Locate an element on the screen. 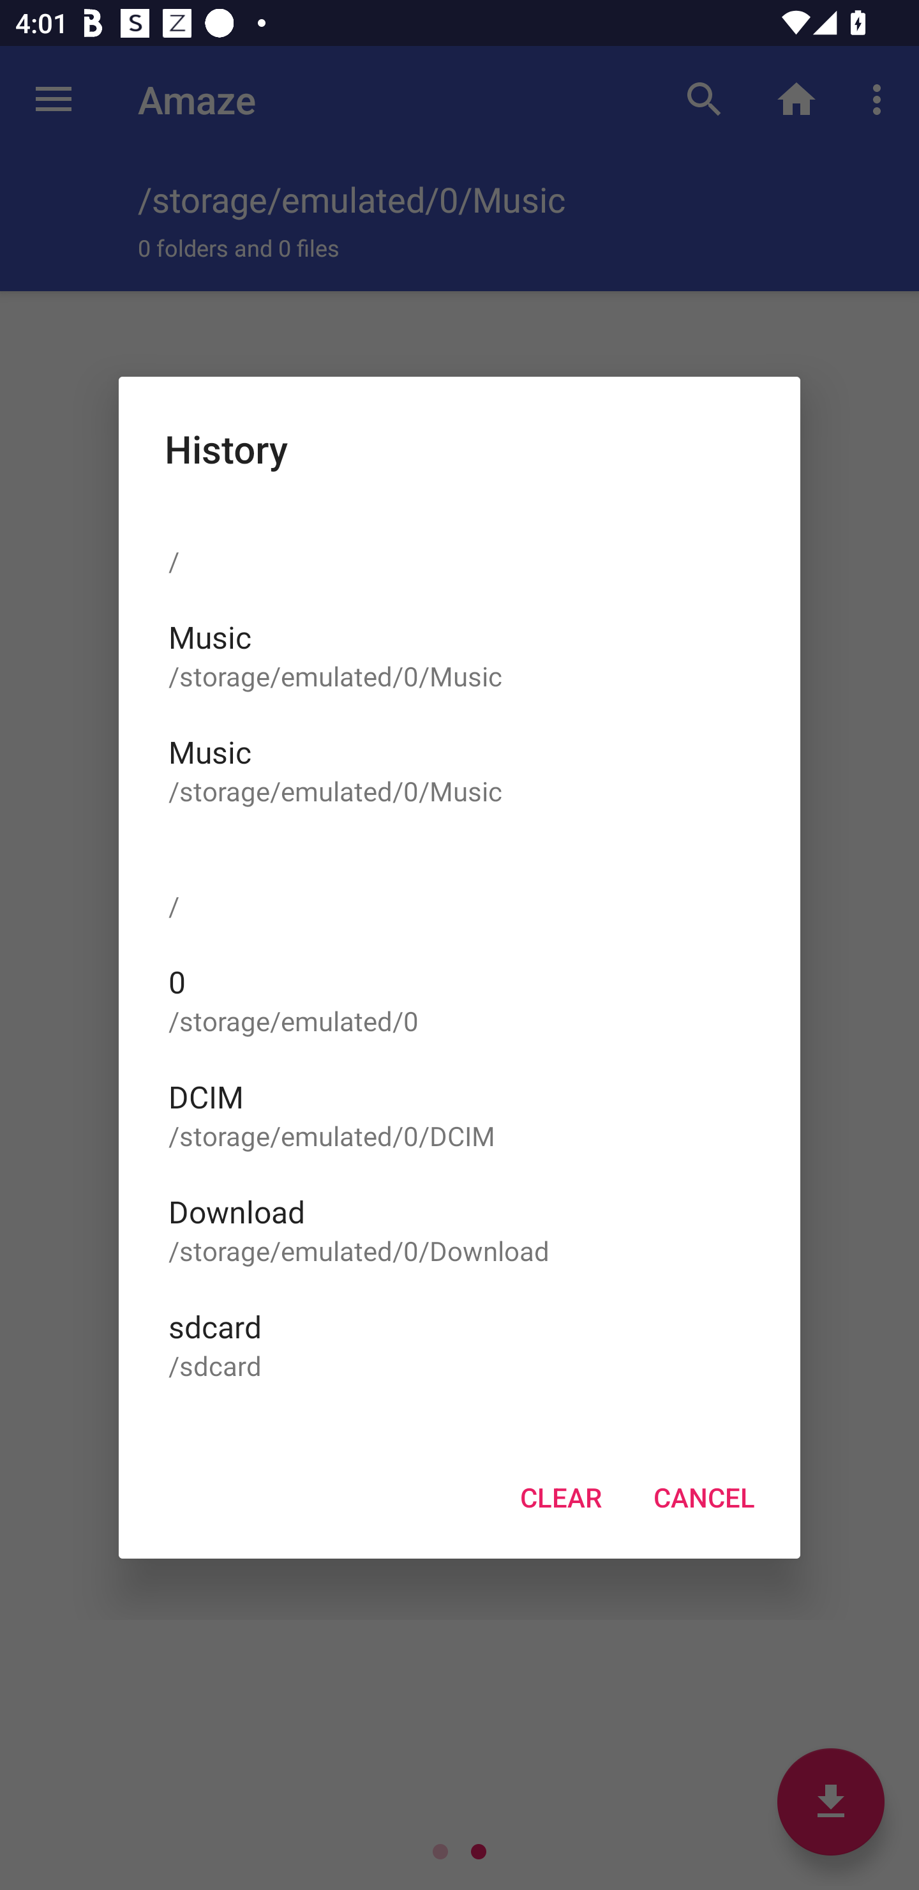 This screenshot has height=1890, width=919. CLEAR is located at coordinates (560, 1498).